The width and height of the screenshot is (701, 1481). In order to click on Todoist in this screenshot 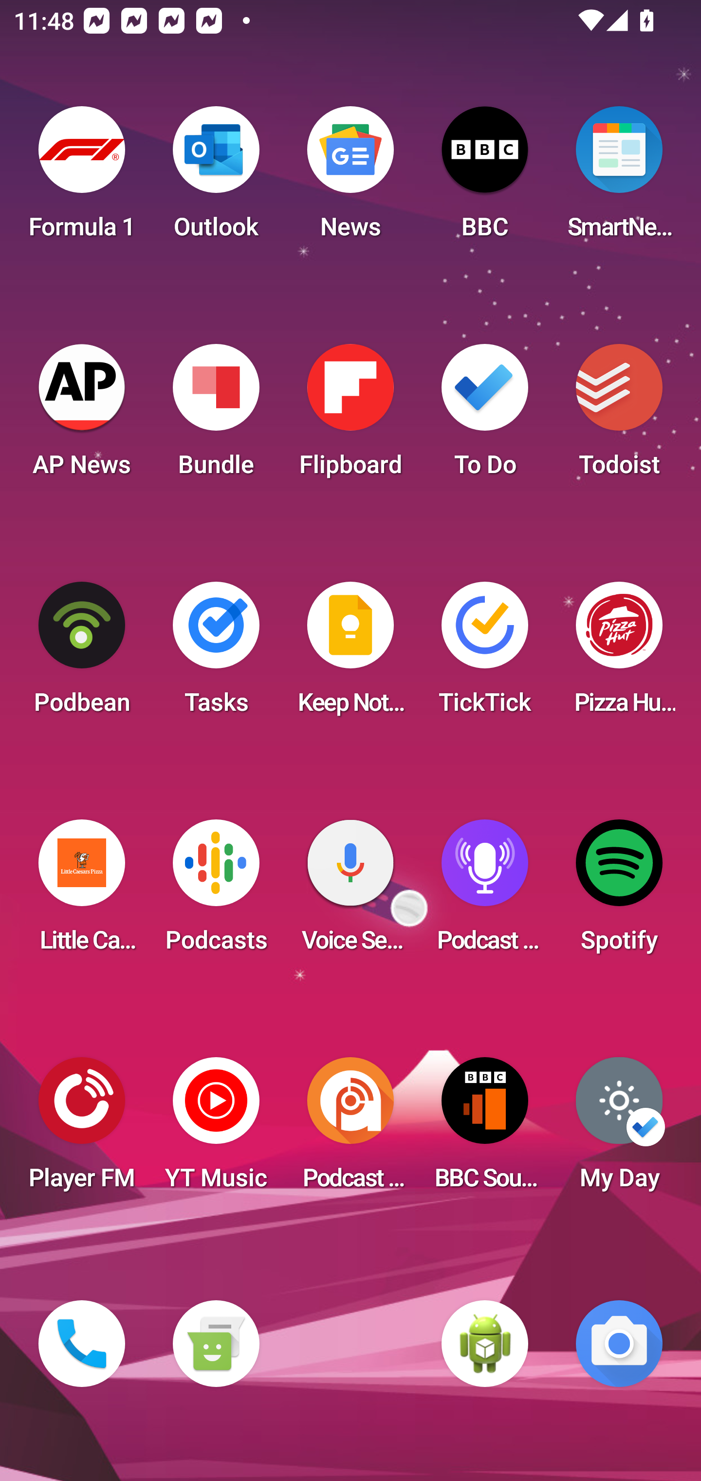, I will do `click(619, 416)`.